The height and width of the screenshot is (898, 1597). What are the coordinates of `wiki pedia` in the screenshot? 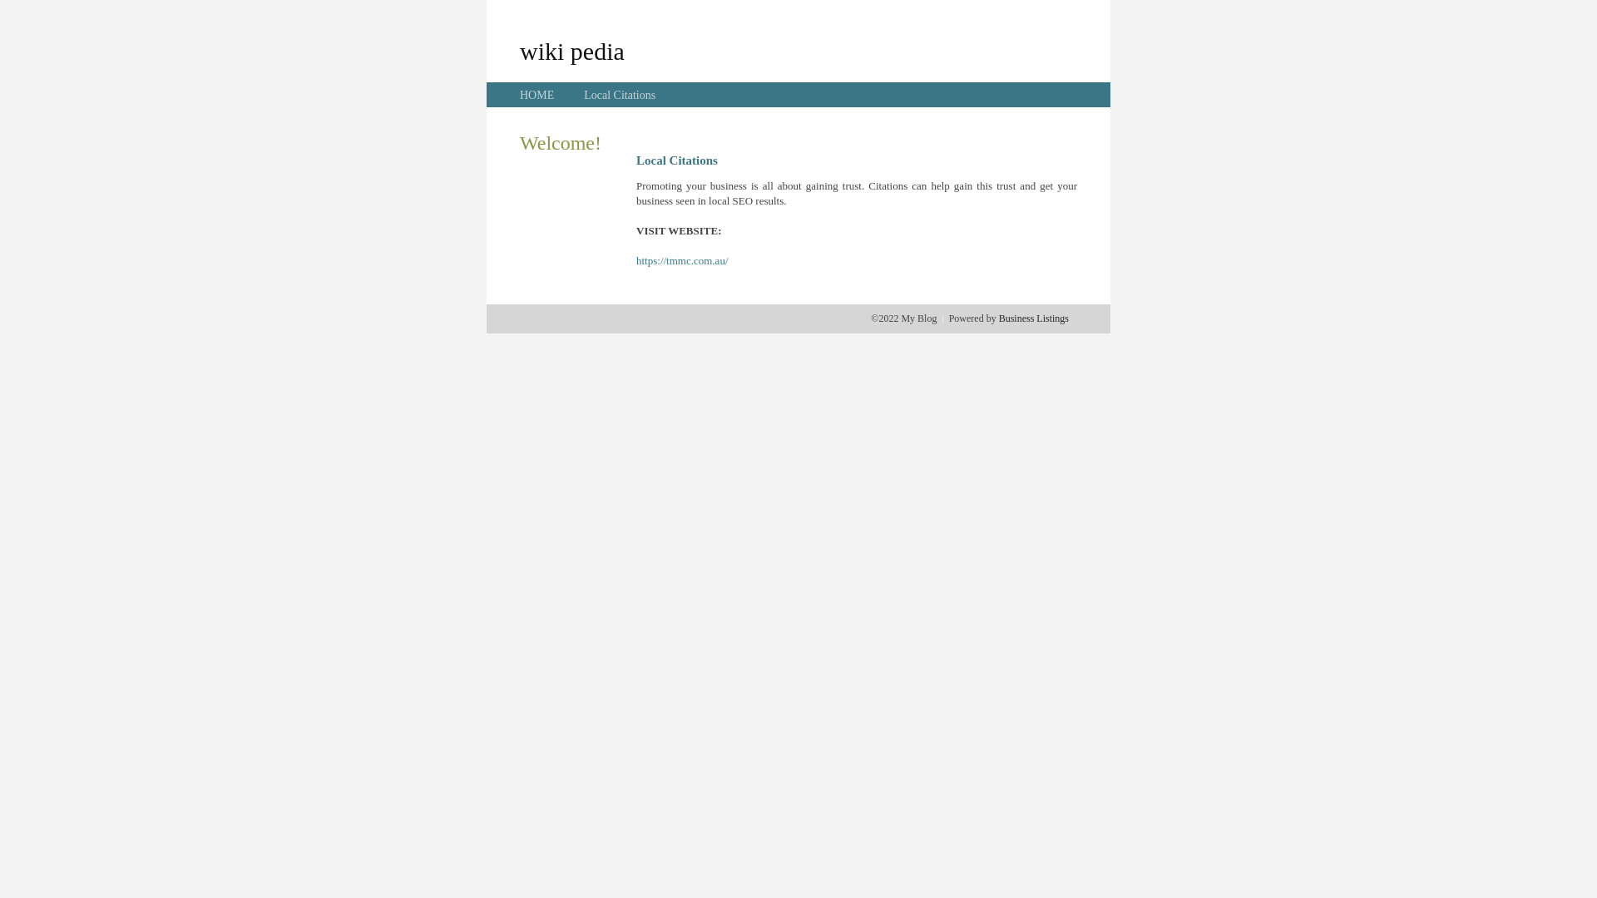 It's located at (572, 51).